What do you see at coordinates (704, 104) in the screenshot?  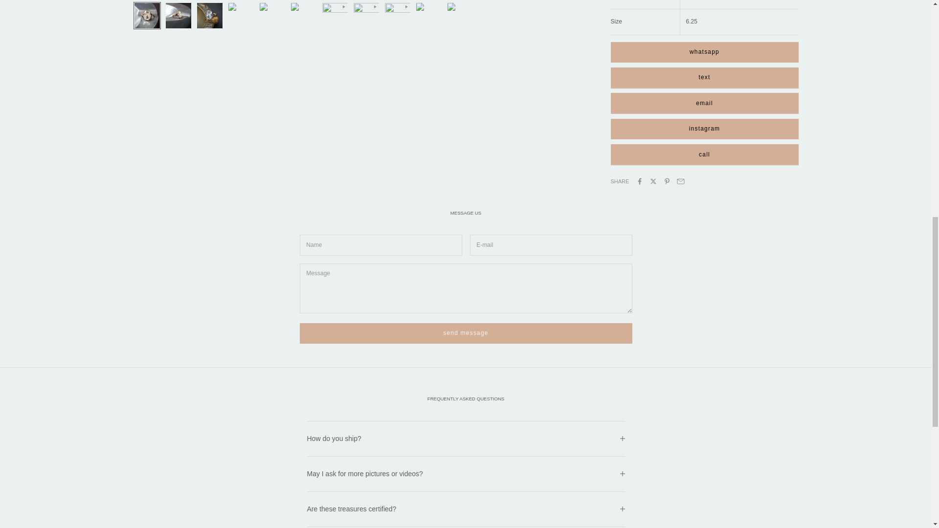 I see `email` at bounding box center [704, 104].